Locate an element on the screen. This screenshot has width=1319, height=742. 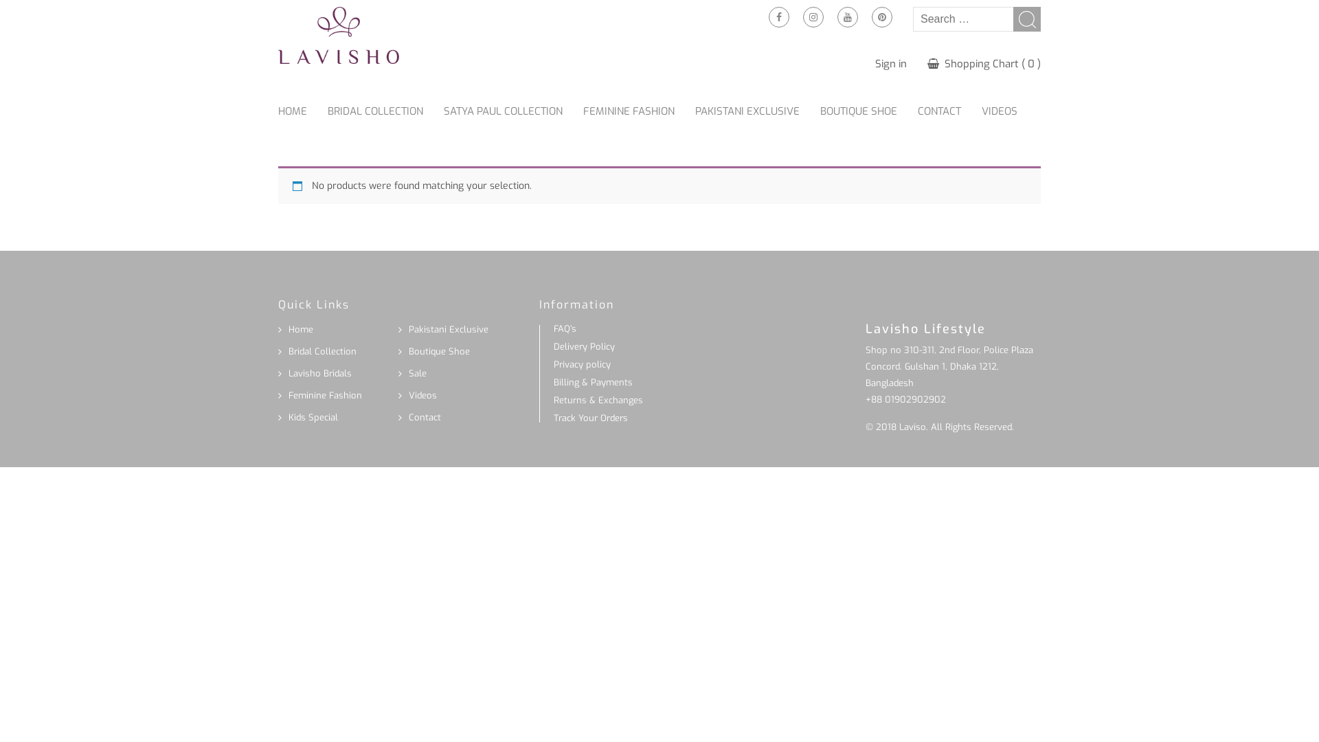
BRIDAL COLLECTION is located at coordinates (386, 111).